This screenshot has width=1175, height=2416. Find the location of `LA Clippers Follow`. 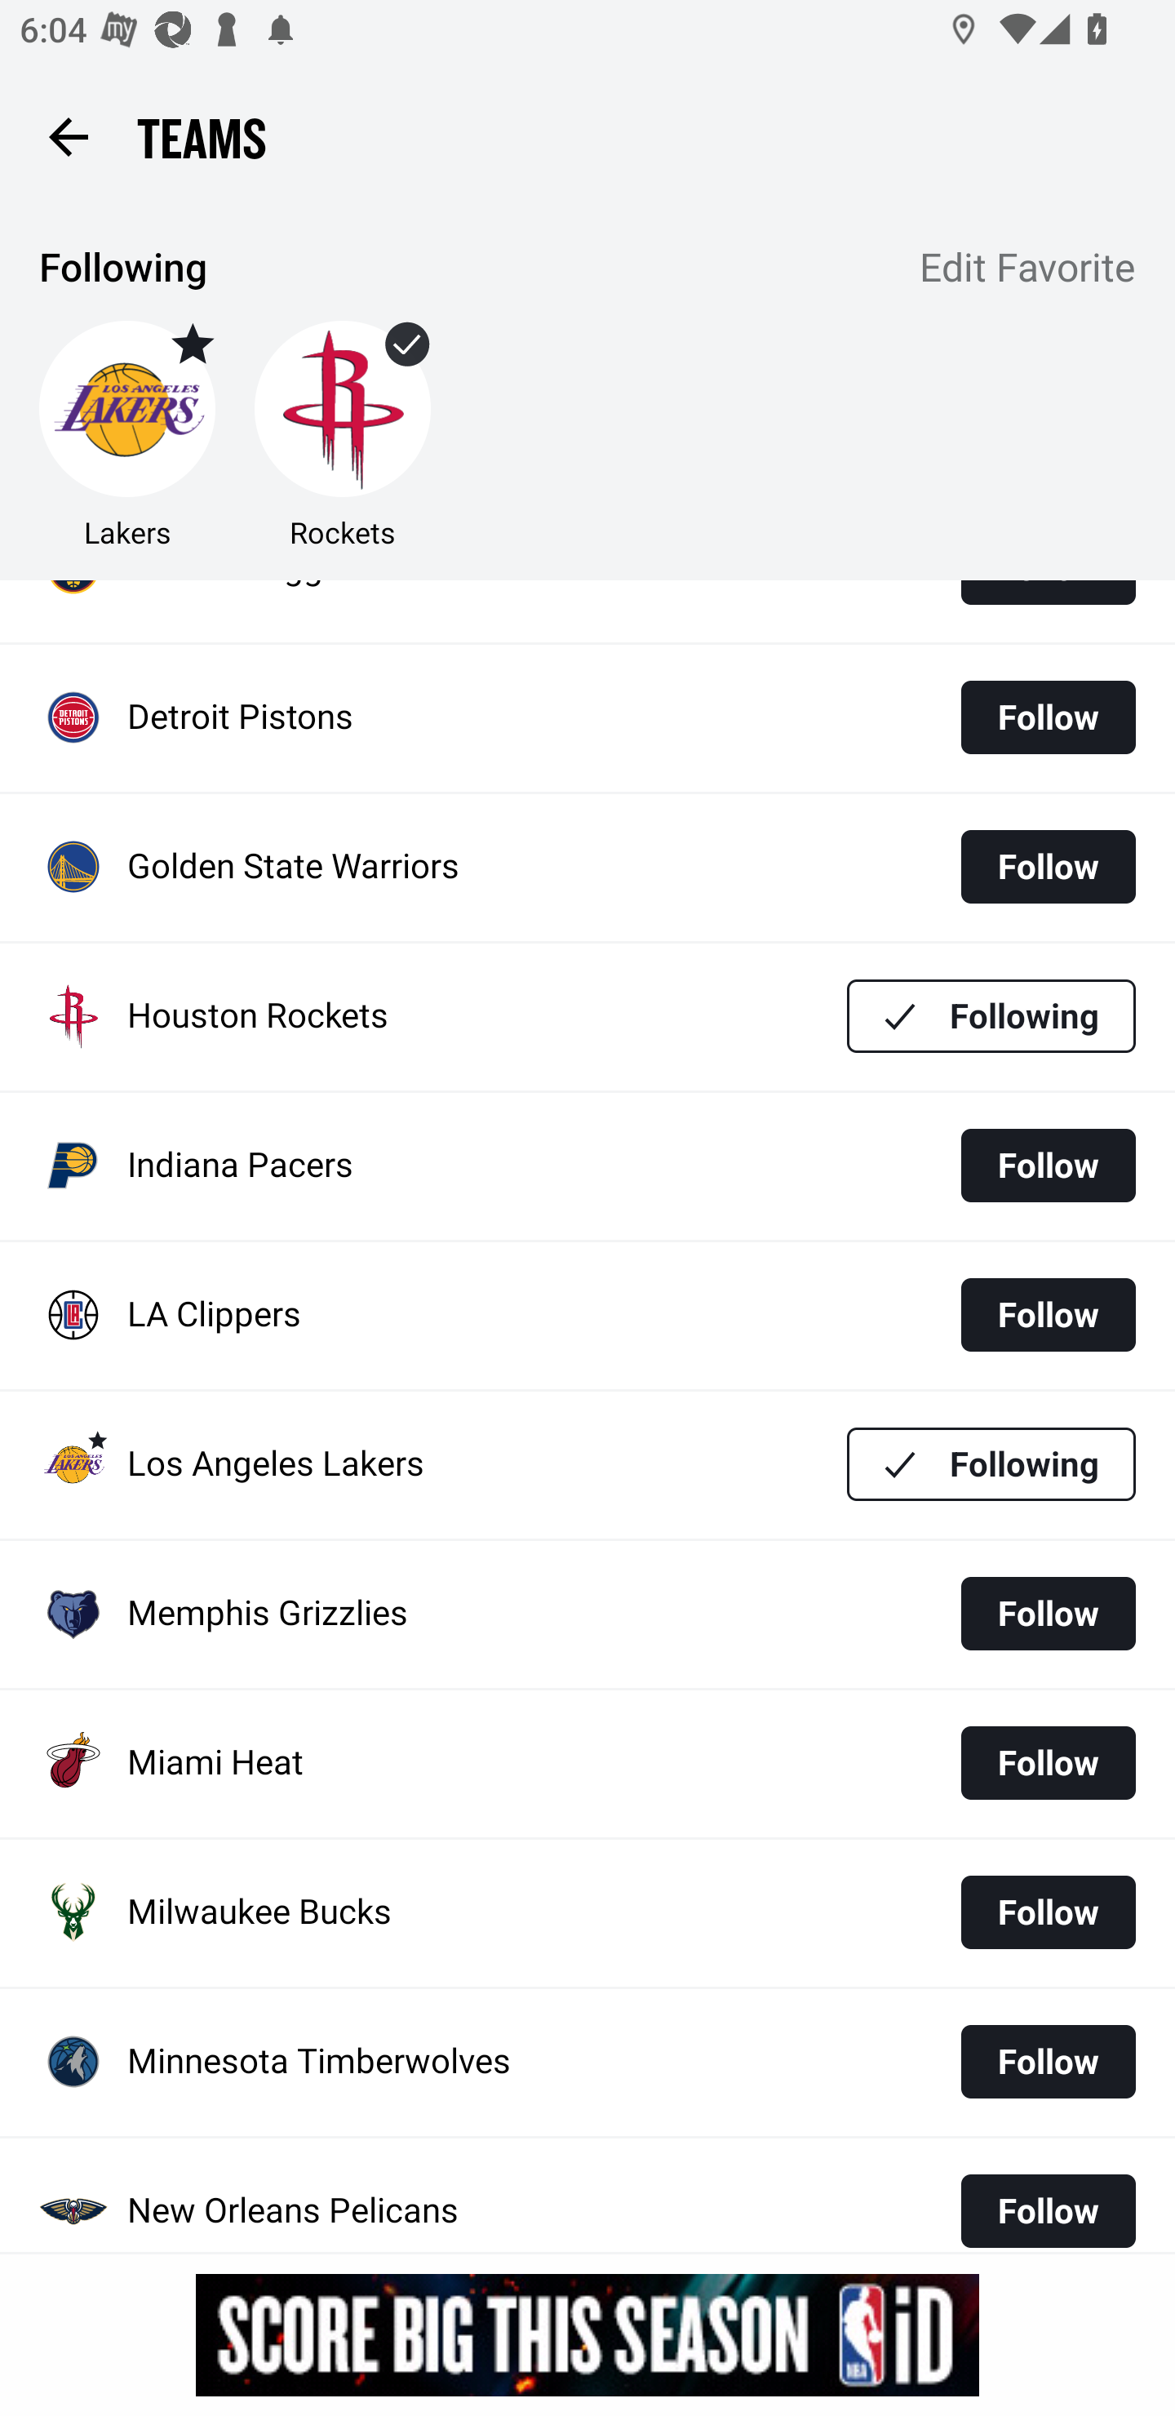

LA Clippers Follow is located at coordinates (587, 1315).